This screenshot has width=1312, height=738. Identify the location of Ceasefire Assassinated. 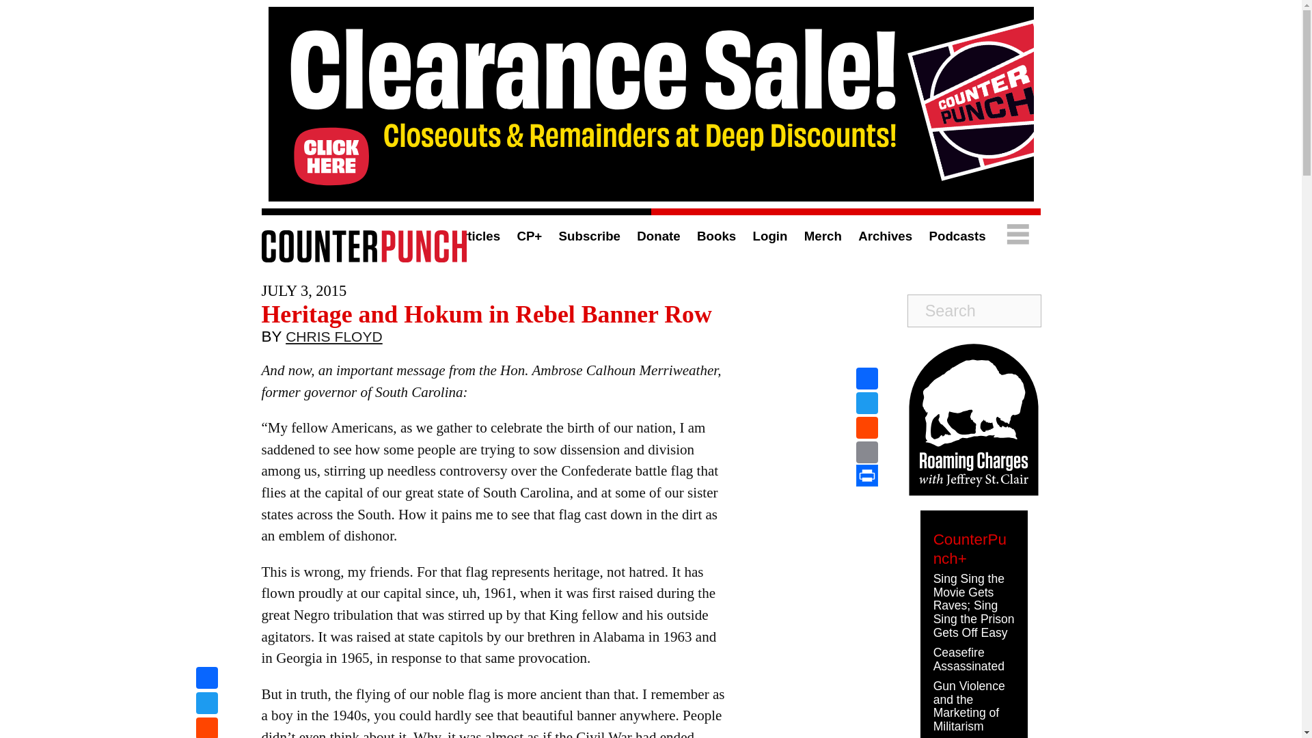
(969, 659).